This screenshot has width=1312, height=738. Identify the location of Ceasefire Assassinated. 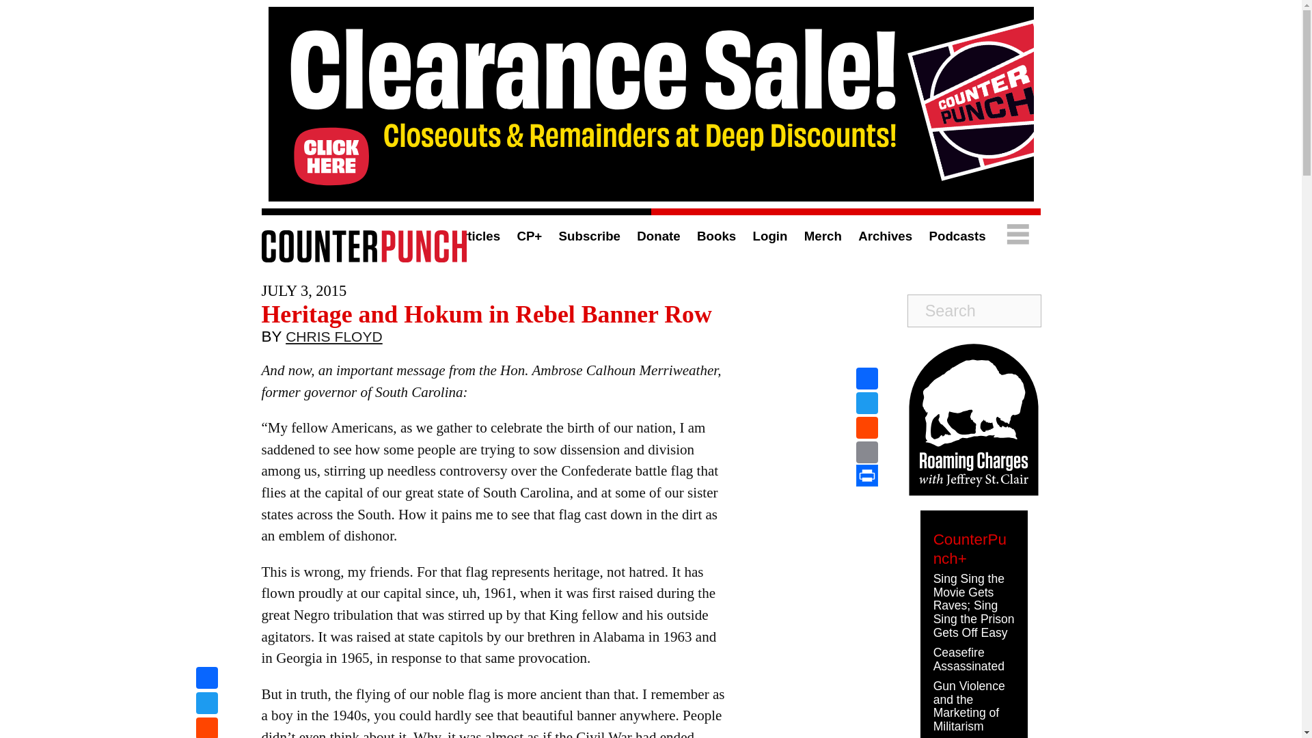
(969, 659).